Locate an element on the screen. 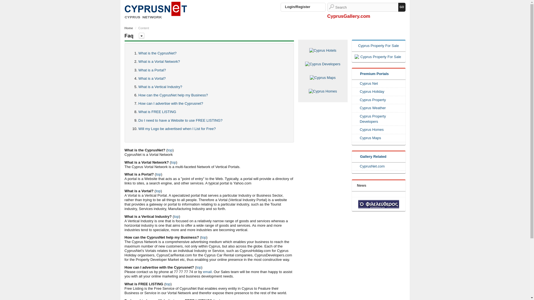 This screenshot has width=534, height=300. What is the CyprusNet? is located at coordinates (157, 53).